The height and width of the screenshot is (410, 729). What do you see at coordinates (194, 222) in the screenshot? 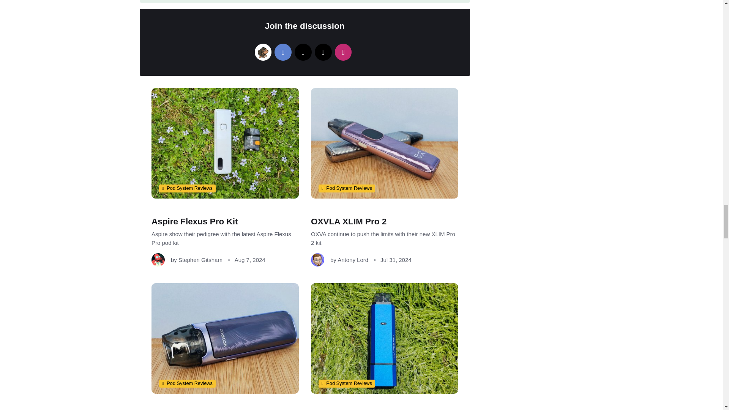
I see `Aspire Flexus Pro Kit` at bounding box center [194, 222].